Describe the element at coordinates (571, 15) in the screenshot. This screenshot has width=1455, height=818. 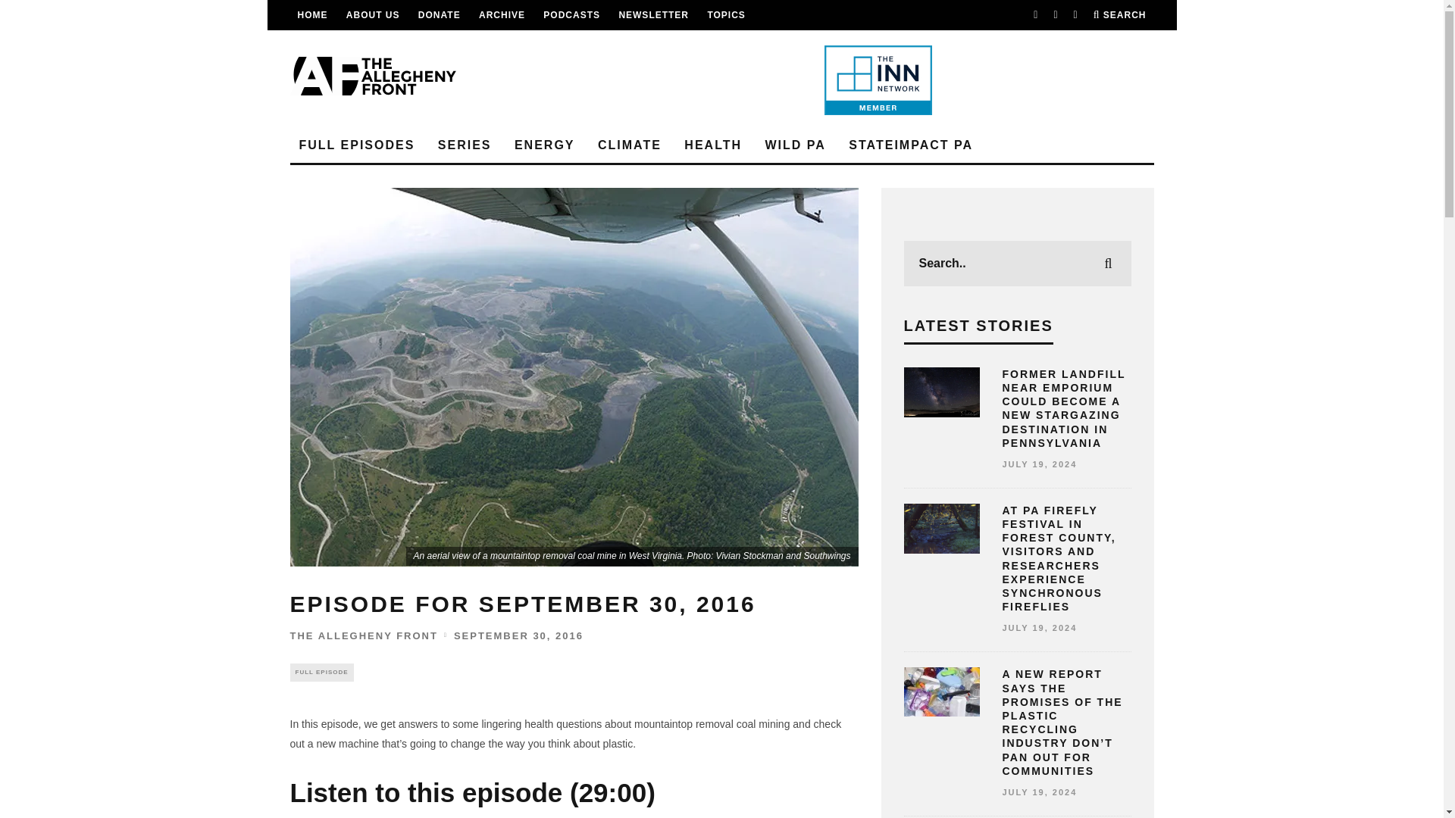
I see `PODCASTS` at that location.